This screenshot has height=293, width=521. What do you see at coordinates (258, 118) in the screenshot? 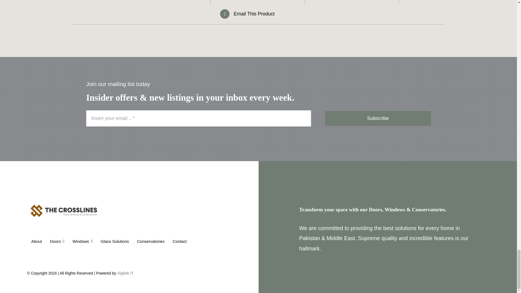
I see `Subscribe` at bounding box center [258, 118].